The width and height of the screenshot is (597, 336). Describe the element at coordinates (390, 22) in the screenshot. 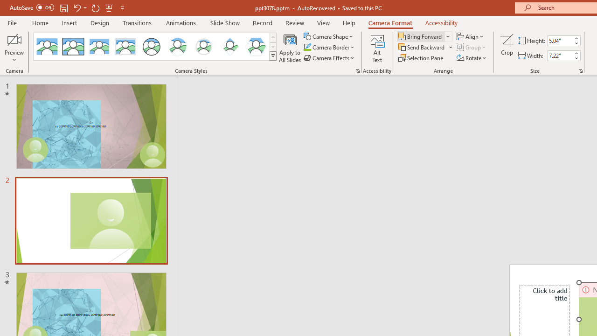

I see `Camera Format` at that location.